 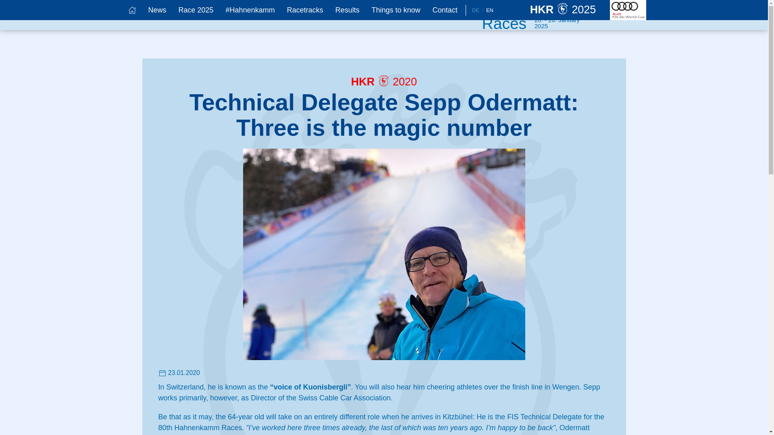 I want to click on Race 2025, so click(x=196, y=10).